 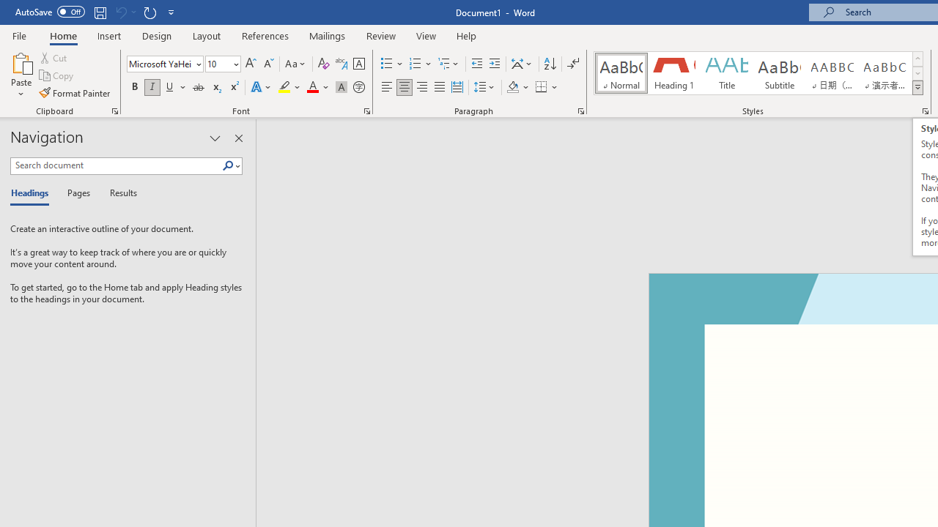 I want to click on Multilevel List, so click(x=449, y=64).